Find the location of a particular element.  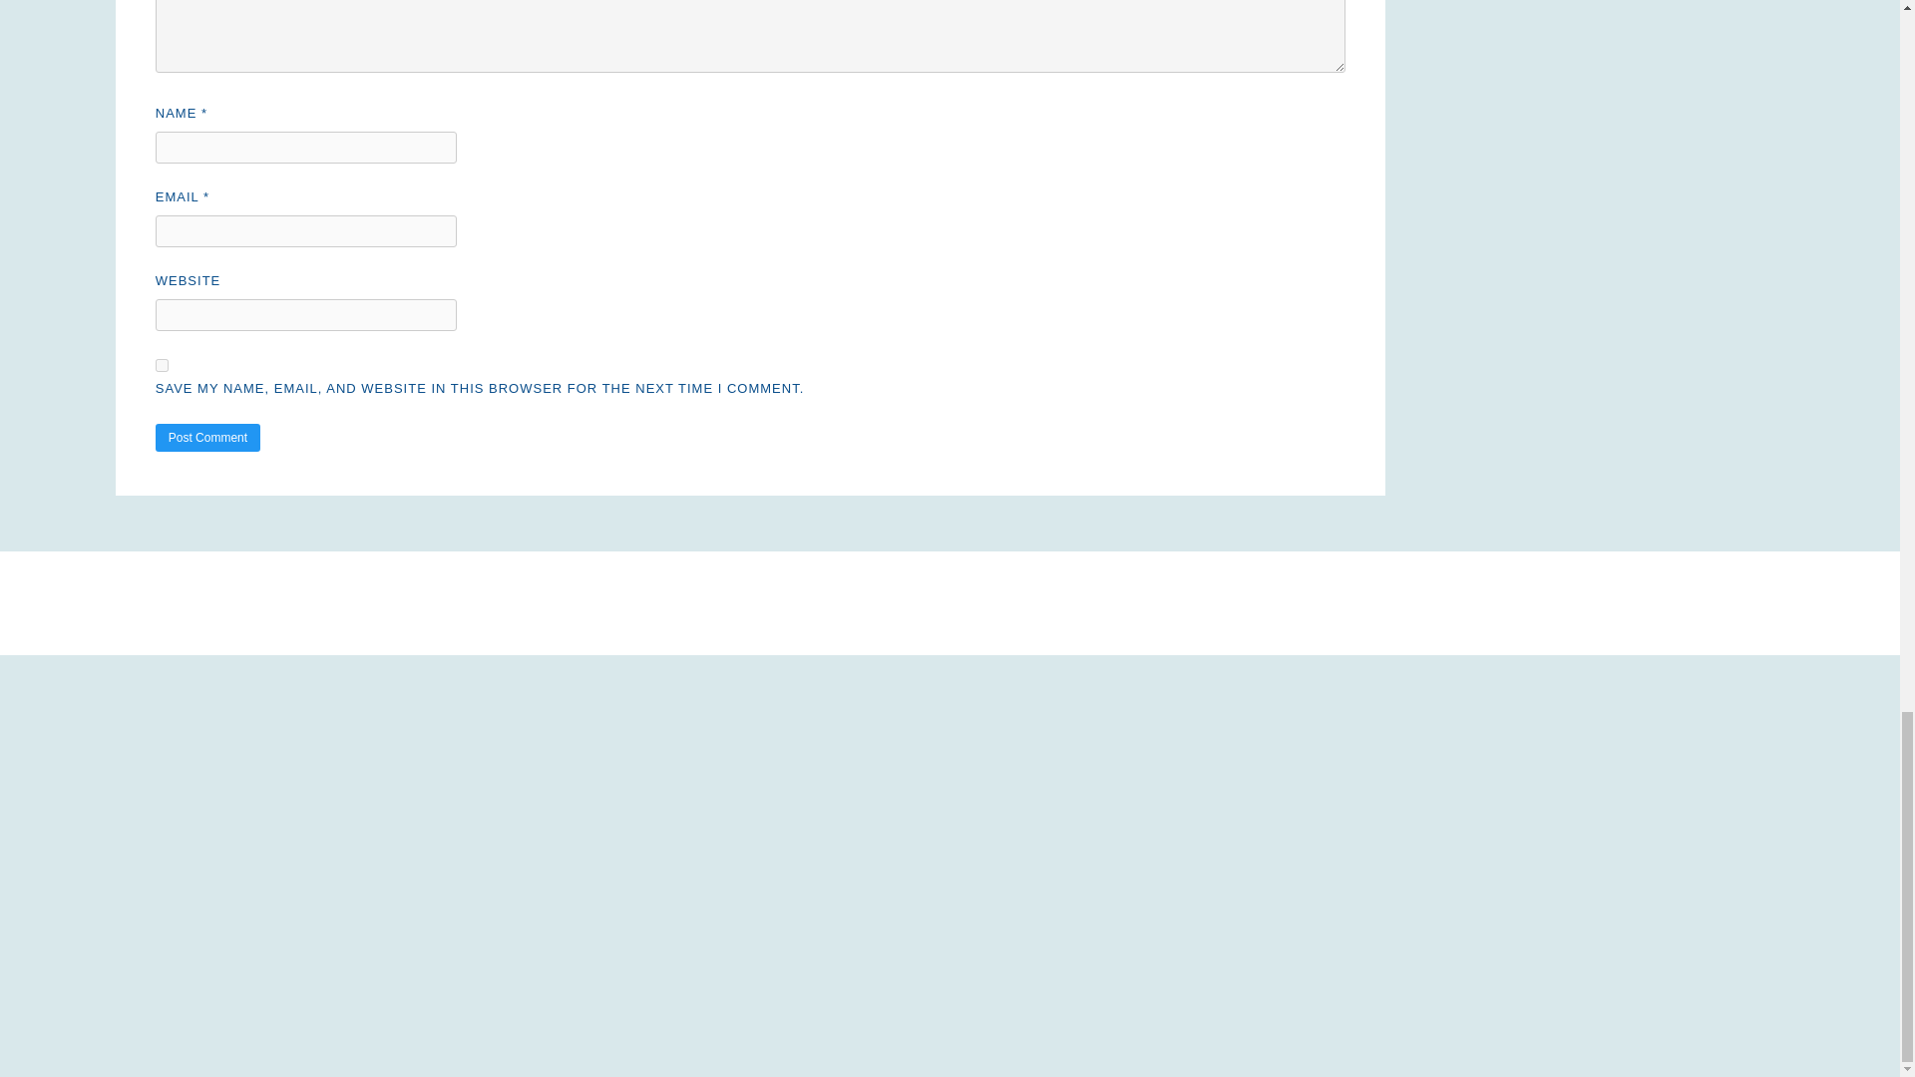

Post Comment is located at coordinates (207, 437).